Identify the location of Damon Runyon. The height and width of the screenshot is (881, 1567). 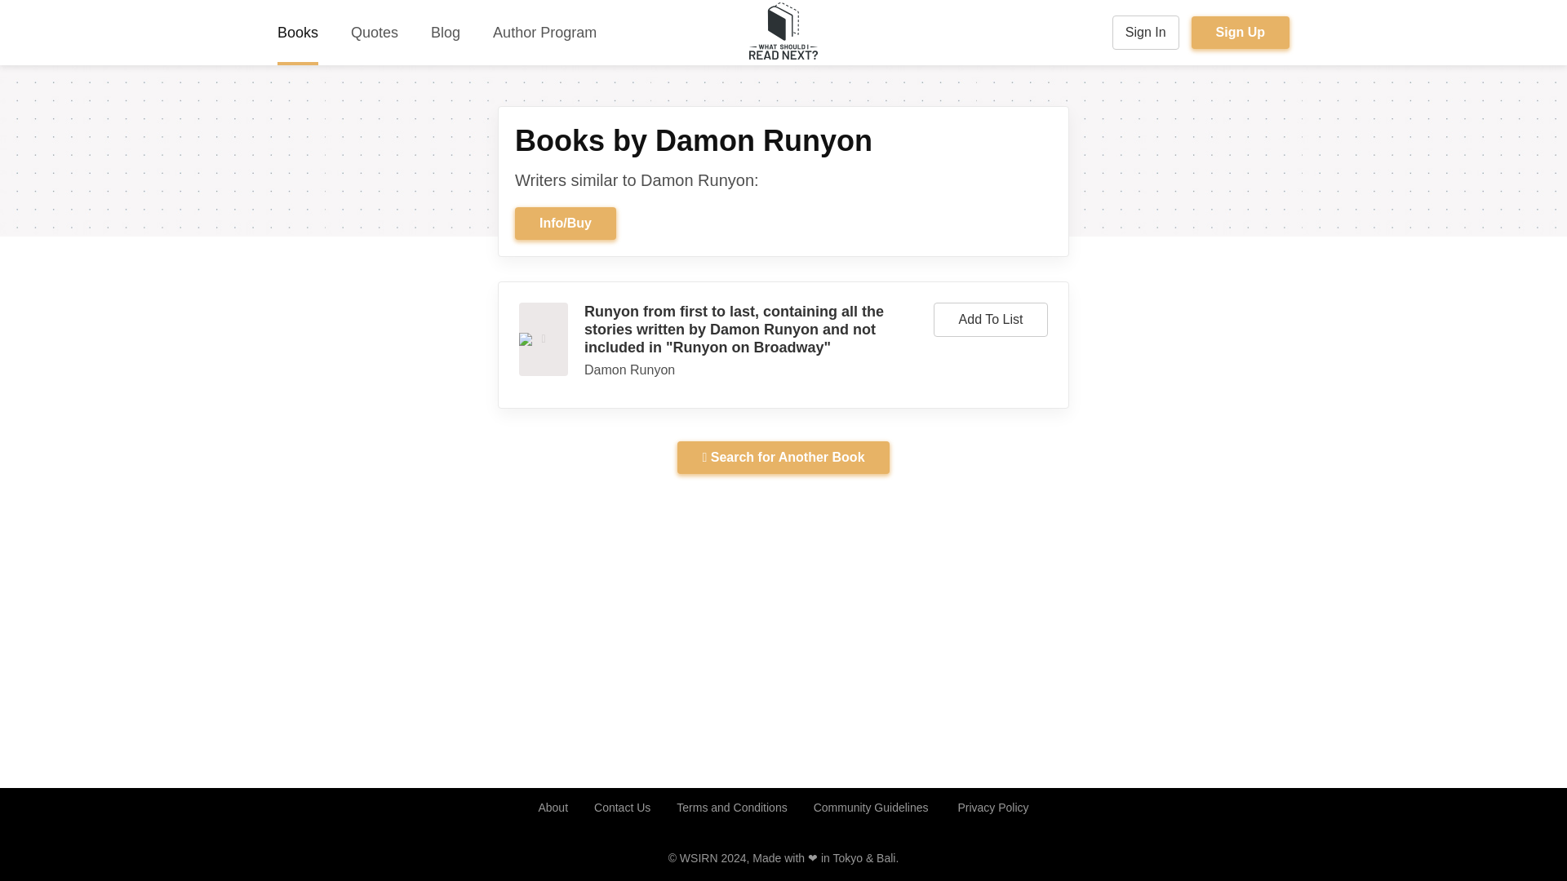
(630, 370).